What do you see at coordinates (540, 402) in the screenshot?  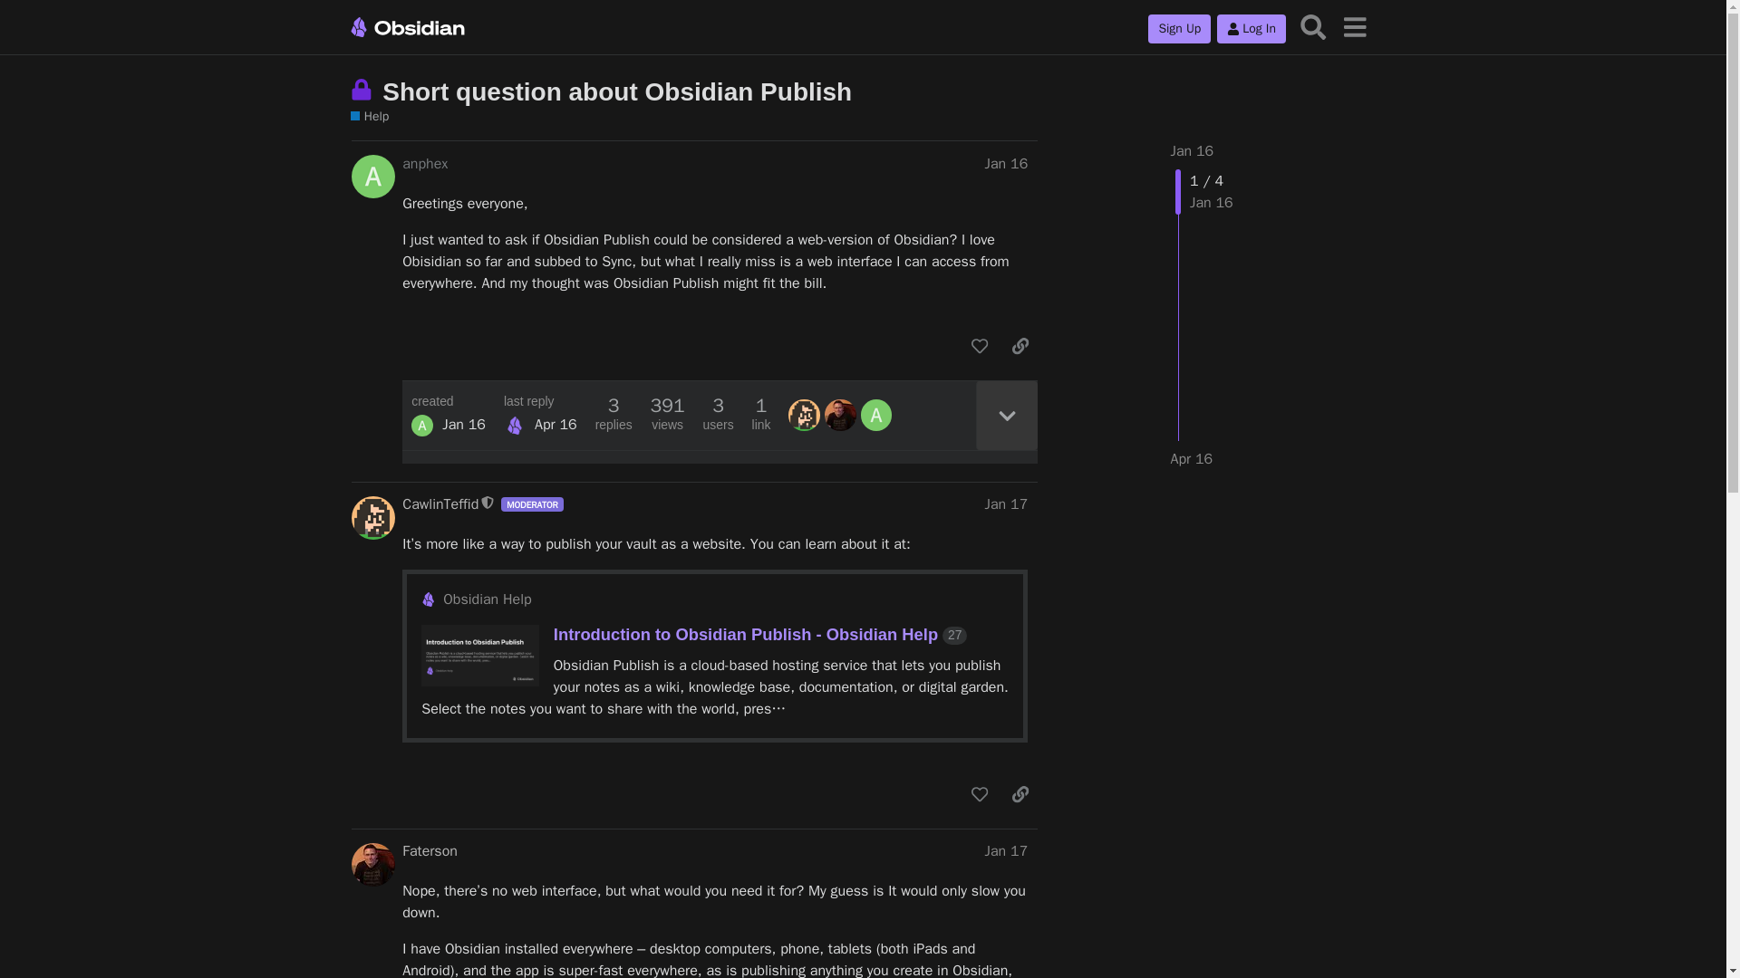 I see `last reply` at bounding box center [540, 402].